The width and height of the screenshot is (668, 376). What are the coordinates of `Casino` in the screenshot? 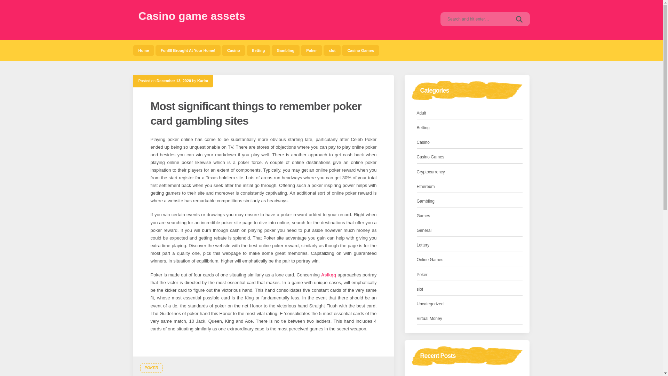 It's located at (233, 50).